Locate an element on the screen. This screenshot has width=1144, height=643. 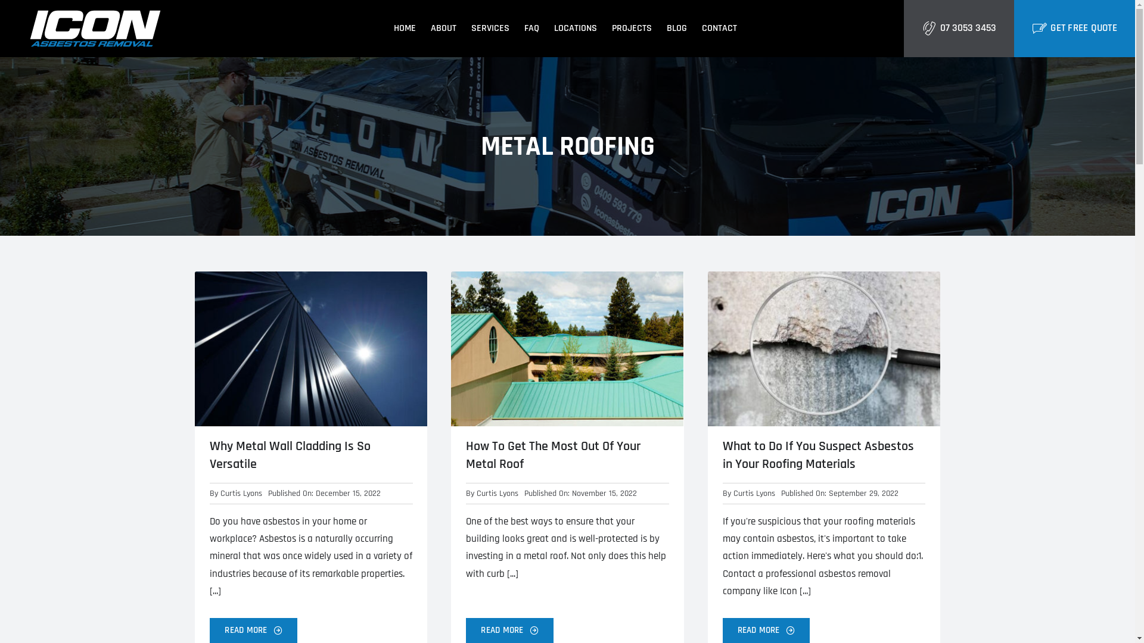
What to Do If You Suspect Asbestos in Your Roofing Materials is located at coordinates (817, 455).